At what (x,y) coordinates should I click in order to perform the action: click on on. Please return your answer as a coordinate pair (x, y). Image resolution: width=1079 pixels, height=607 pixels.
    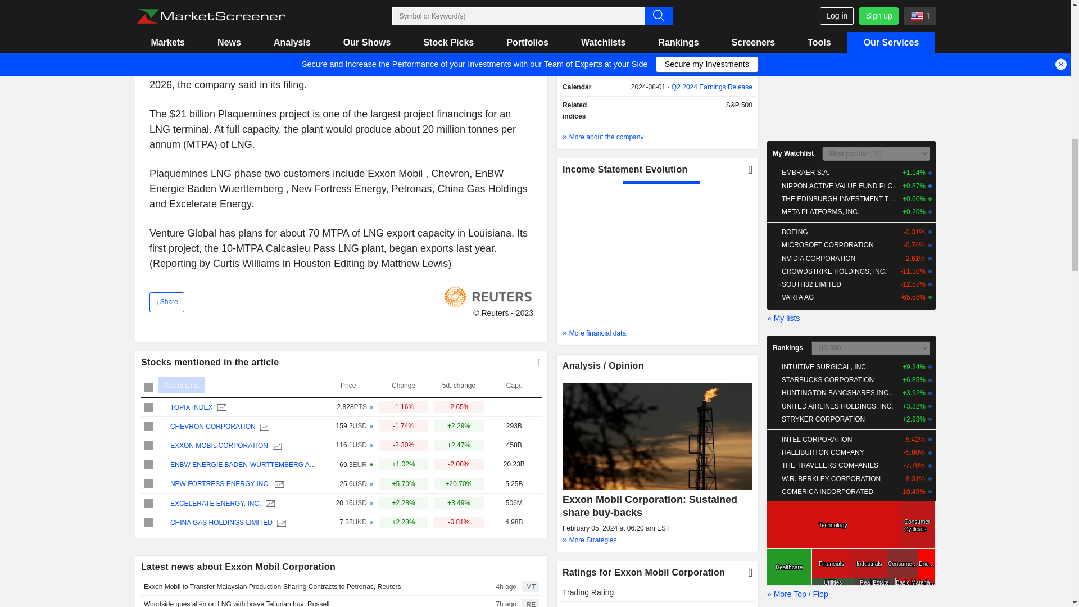
    Looking at the image, I should click on (148, 446).